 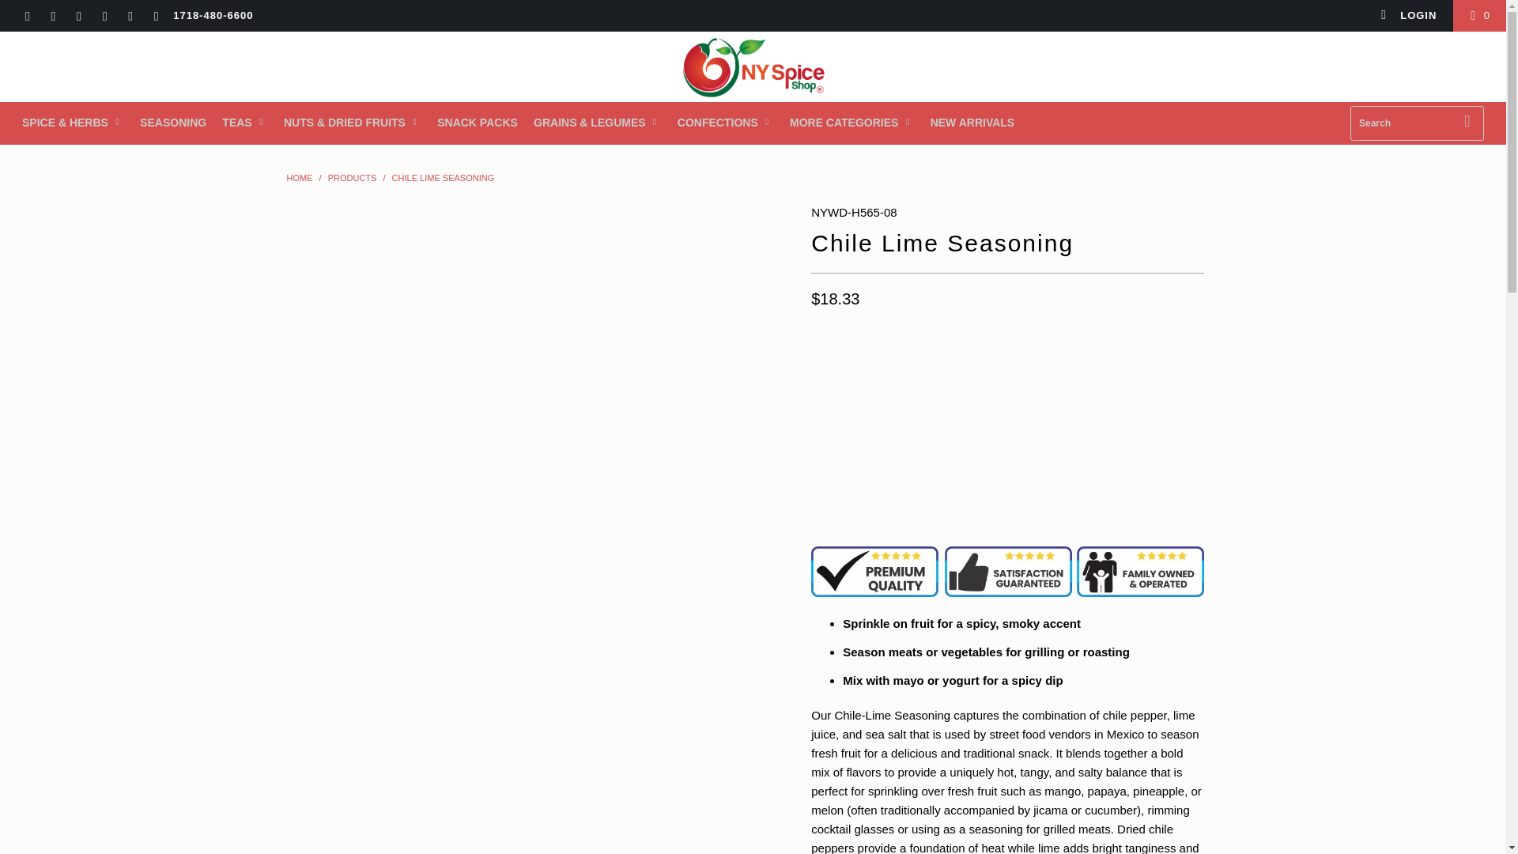 I want to click on NY Spice Shop on Facebook, so click(x=52, y=17).